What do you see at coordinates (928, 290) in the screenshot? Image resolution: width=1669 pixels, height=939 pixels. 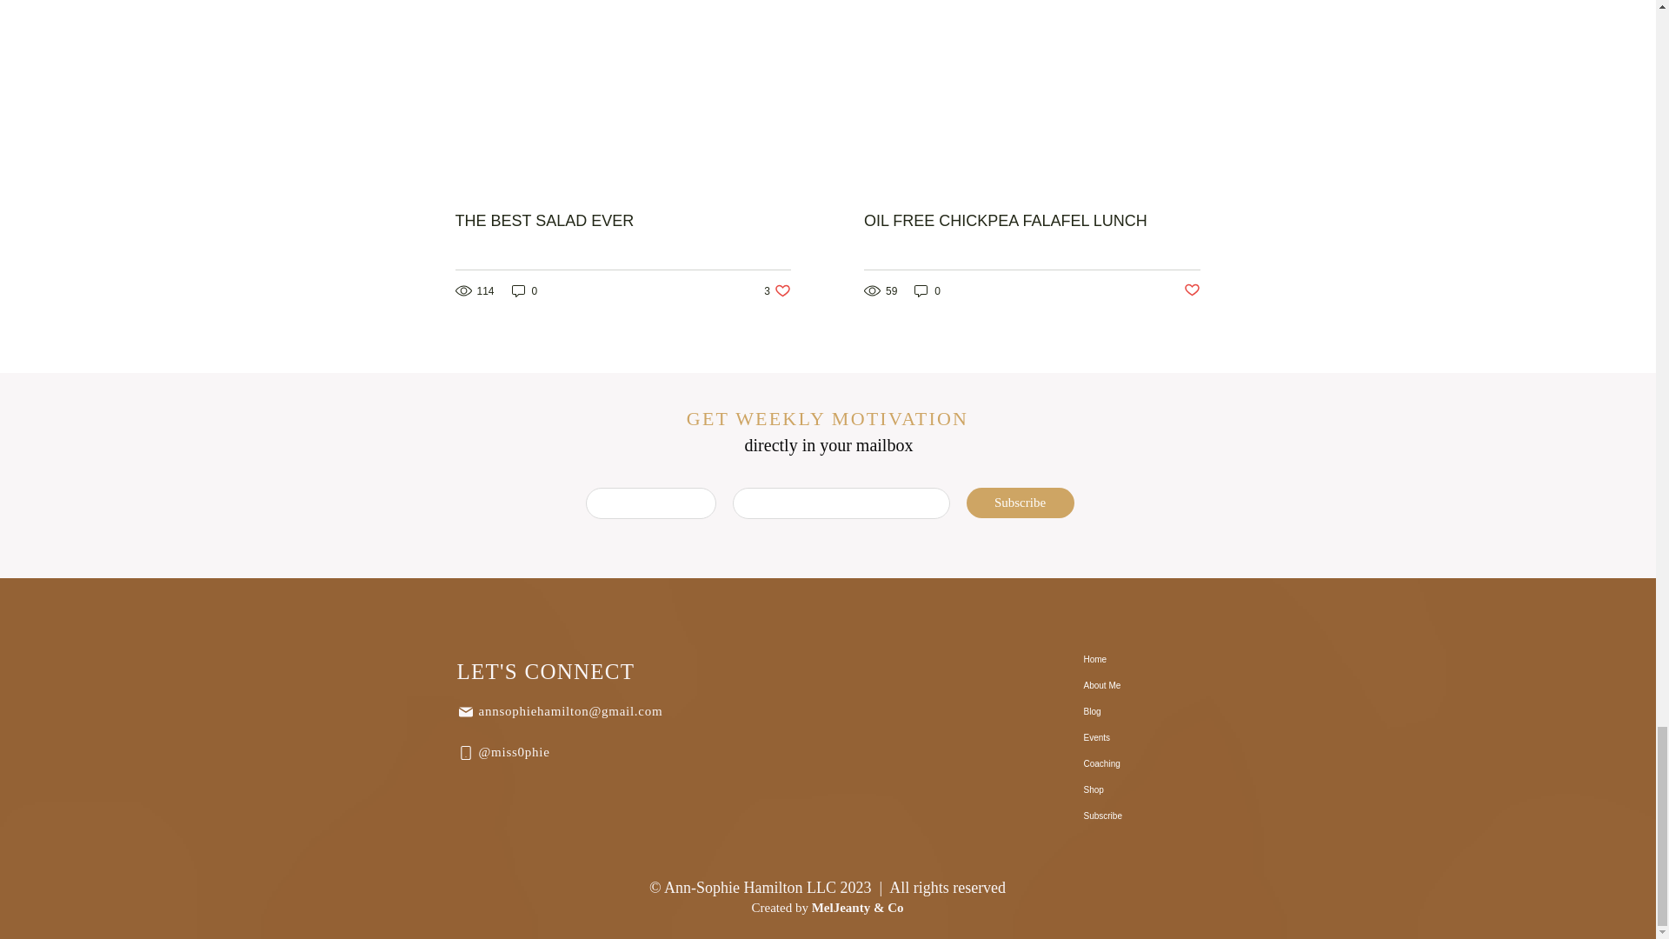 I see `Post not marked as liked` at bounding box center [928, 290].